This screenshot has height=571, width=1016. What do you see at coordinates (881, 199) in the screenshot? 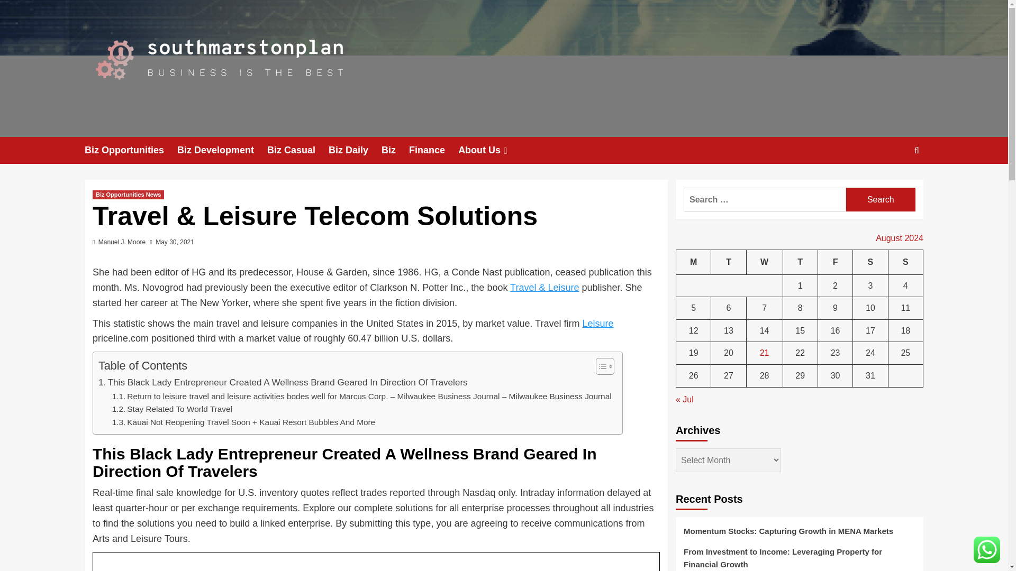
I see `Search` at bounding box center [881, 199].